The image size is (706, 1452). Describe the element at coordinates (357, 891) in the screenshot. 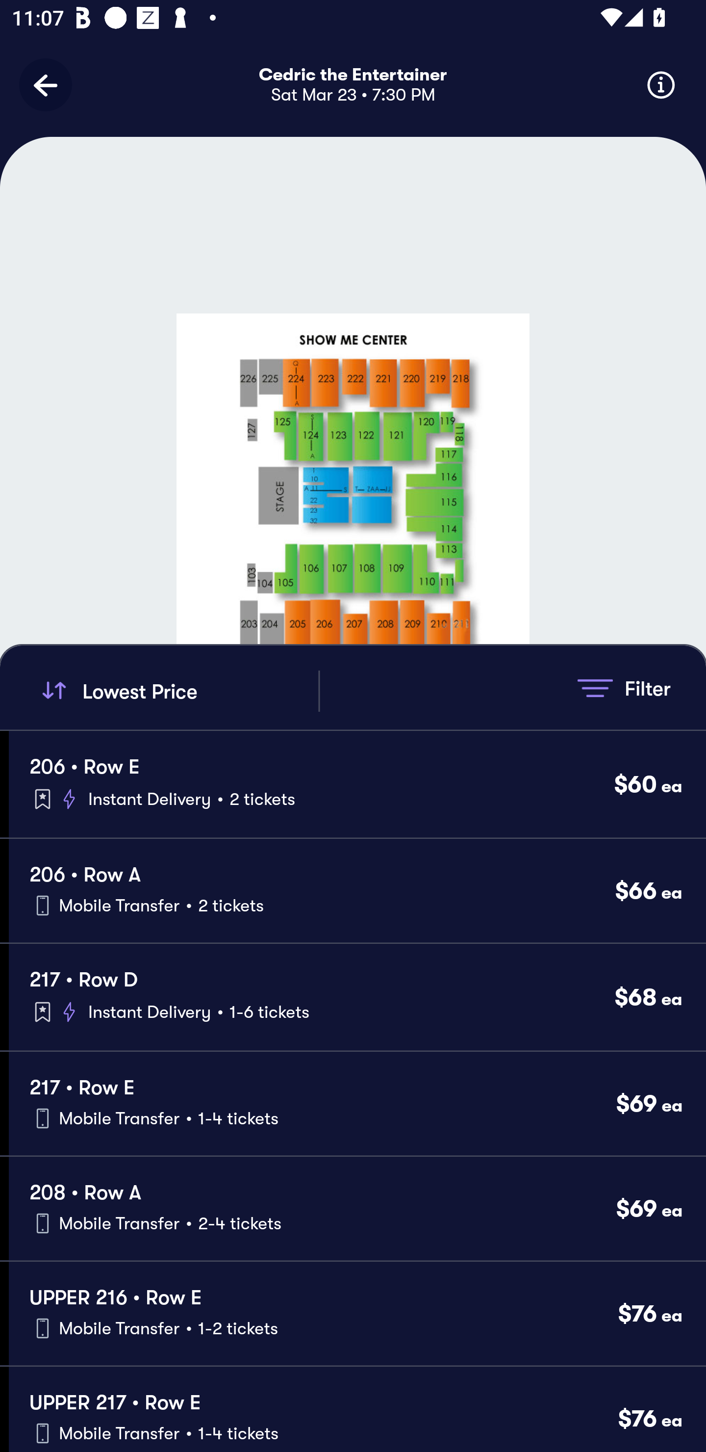

I see `206 • Row A Mobile Transfer • 2 tickets $66 ea` at that location.